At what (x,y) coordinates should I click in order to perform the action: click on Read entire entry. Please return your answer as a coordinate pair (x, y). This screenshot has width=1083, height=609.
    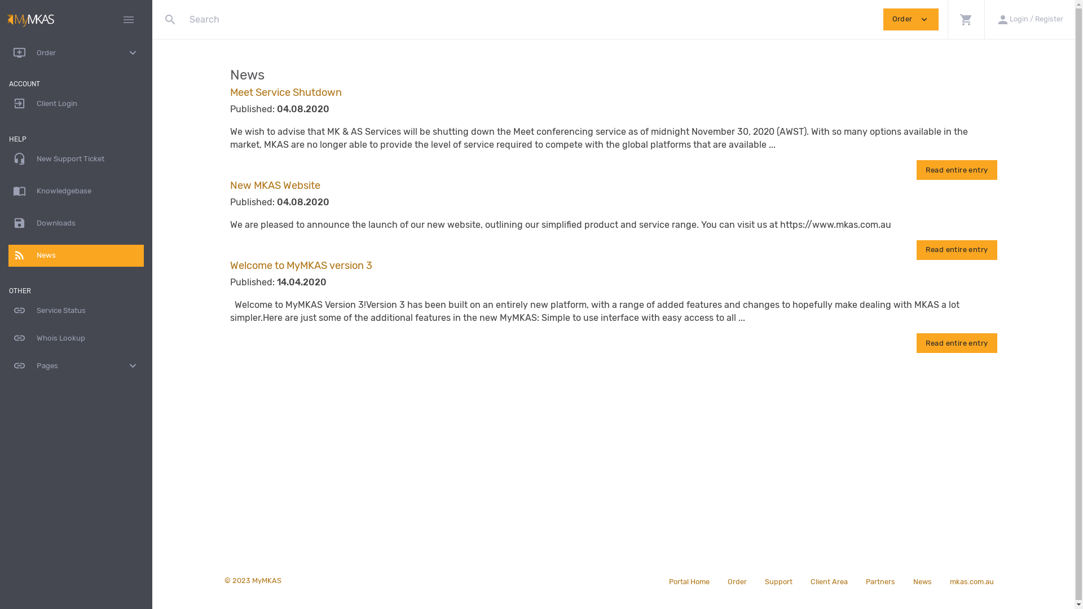
    Looking at the image, I should click on (957, 343).